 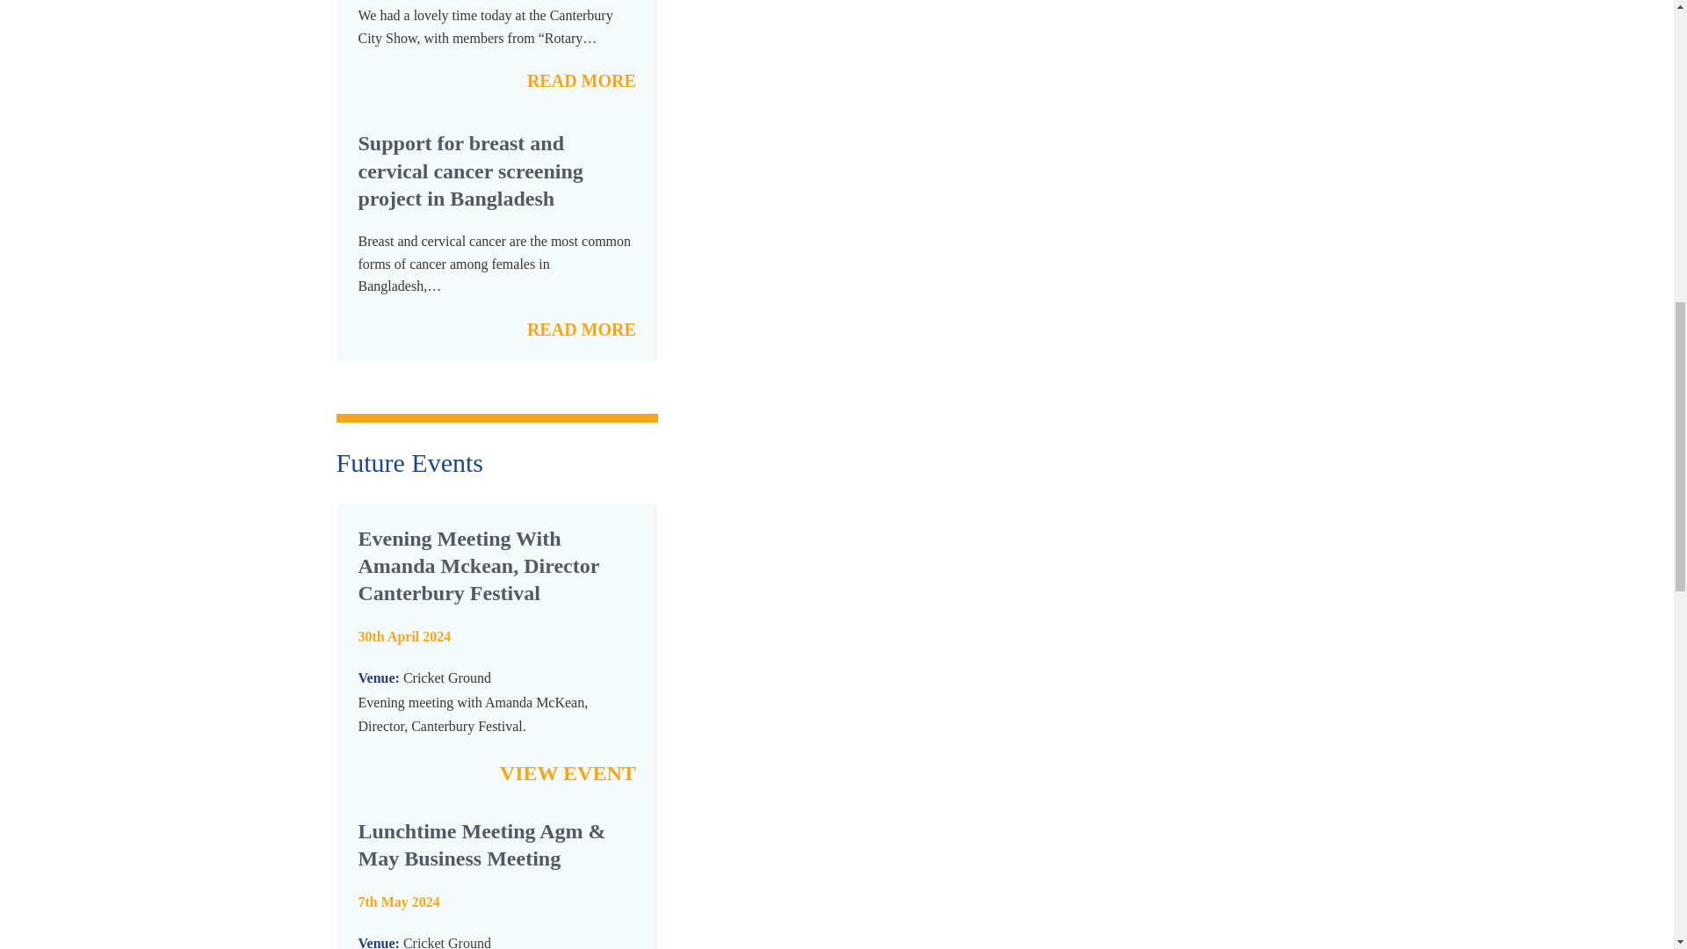 What do you see at coordinates (581, 329) in the screenshot?
I see `READ MORE` at bounding box center [581, 329].